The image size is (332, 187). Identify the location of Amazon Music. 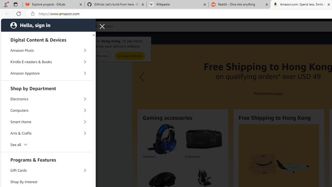
(46, 50).